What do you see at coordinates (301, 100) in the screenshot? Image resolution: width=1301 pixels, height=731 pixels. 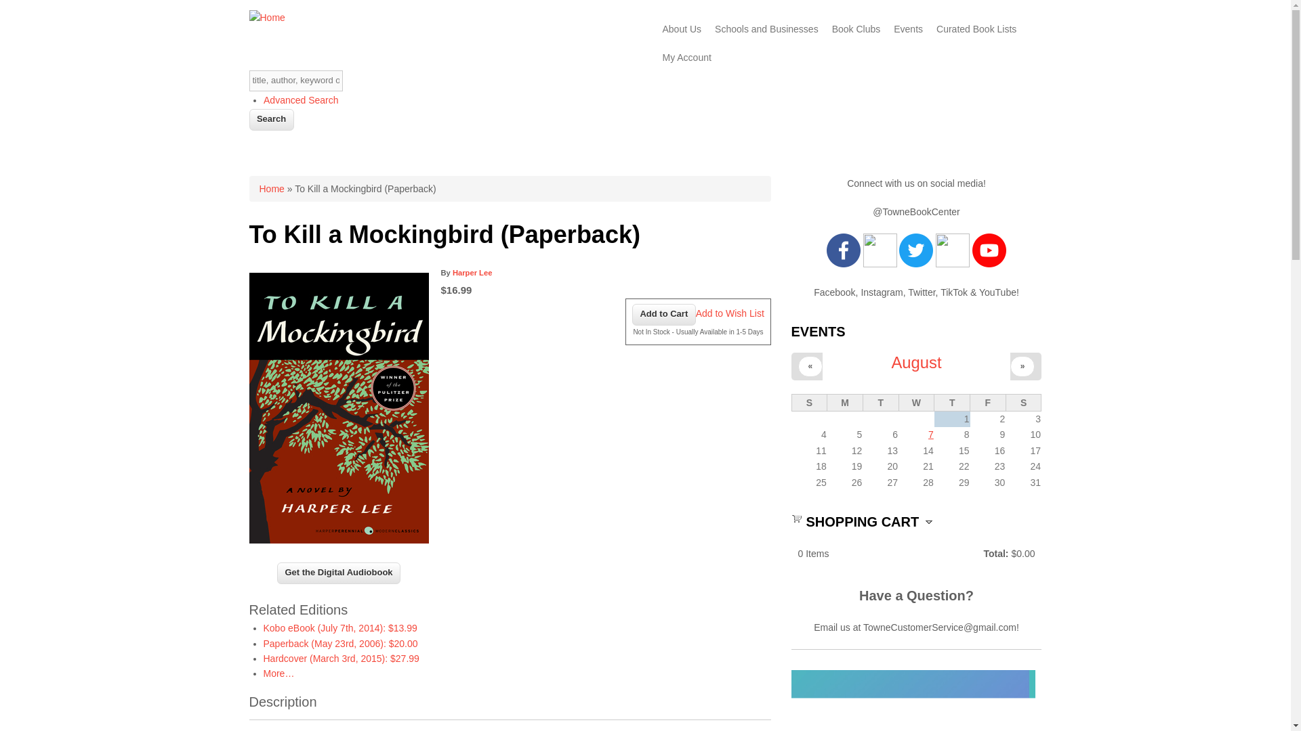 I see `Advanced Search` at bounding box center [301, 100].